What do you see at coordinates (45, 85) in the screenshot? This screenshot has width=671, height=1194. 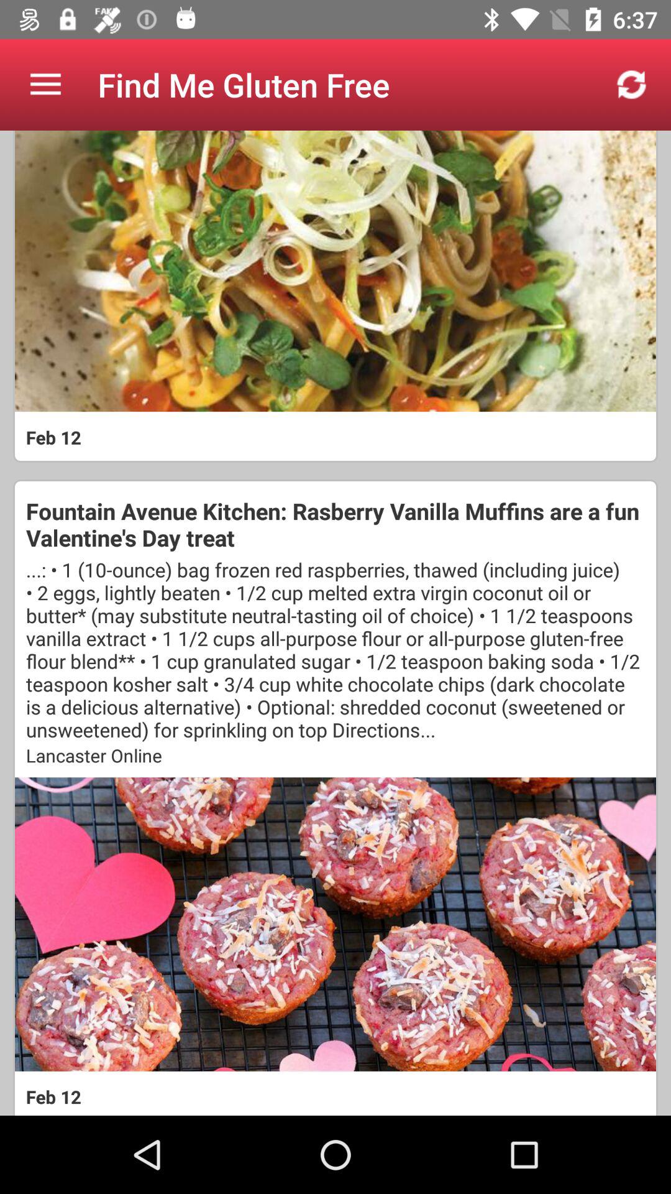 I see `press icon to the left of find me gluten item` at bounding box center [45, 85].